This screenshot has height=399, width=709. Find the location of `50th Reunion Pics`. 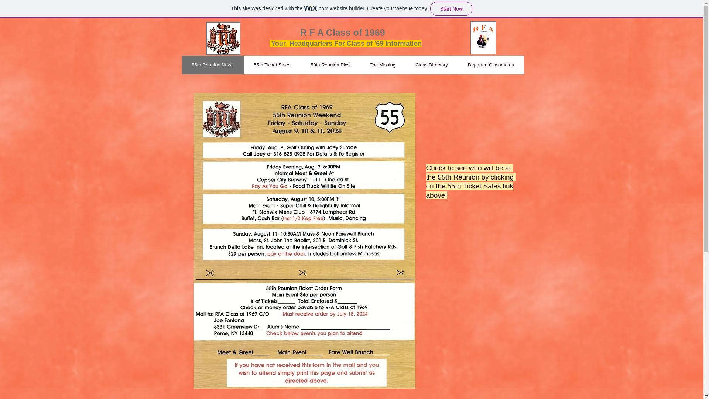

50th Reunion Pics is located at coordinates (330, 65).